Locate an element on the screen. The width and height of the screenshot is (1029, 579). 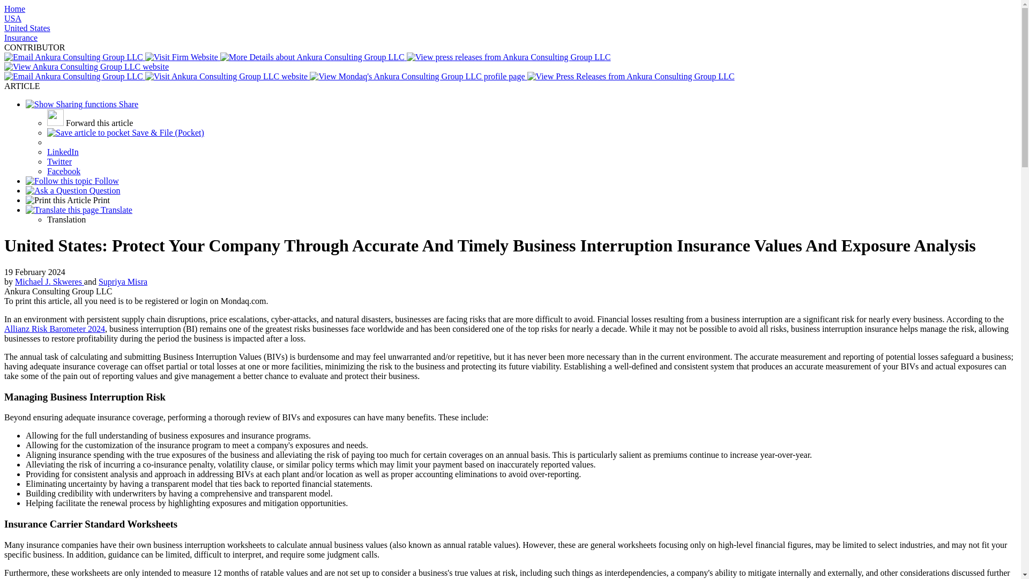
Visit Ankura Consulting Group LLC  website is located at coordinates (227, 76).